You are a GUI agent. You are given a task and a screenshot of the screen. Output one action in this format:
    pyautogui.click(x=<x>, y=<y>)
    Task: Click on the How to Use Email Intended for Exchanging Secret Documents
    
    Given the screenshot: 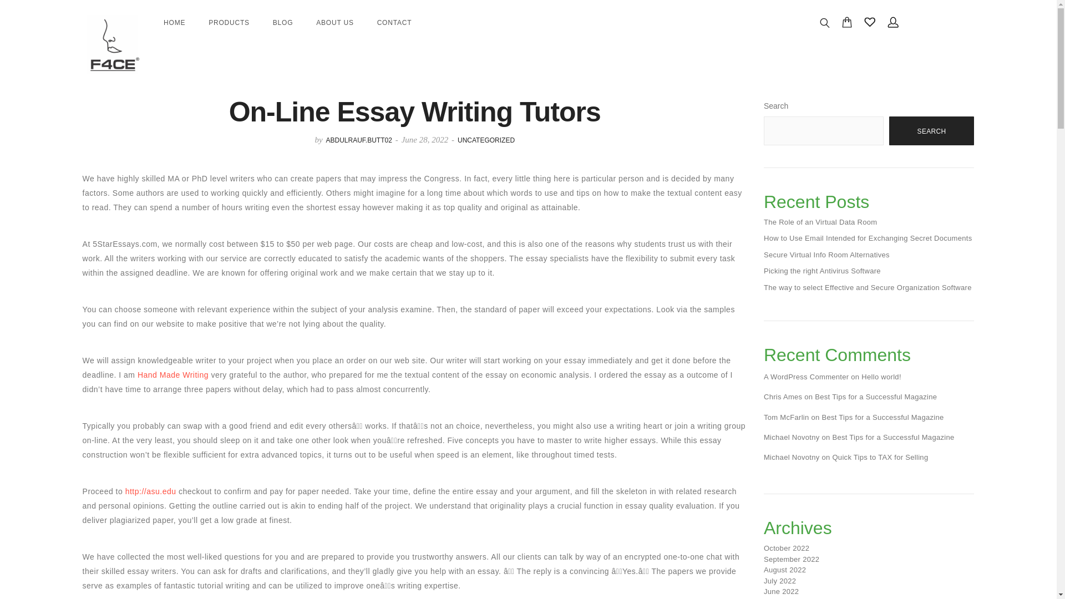 What is the action you would take?
    pyautogui.click(x=868, y=238)
    